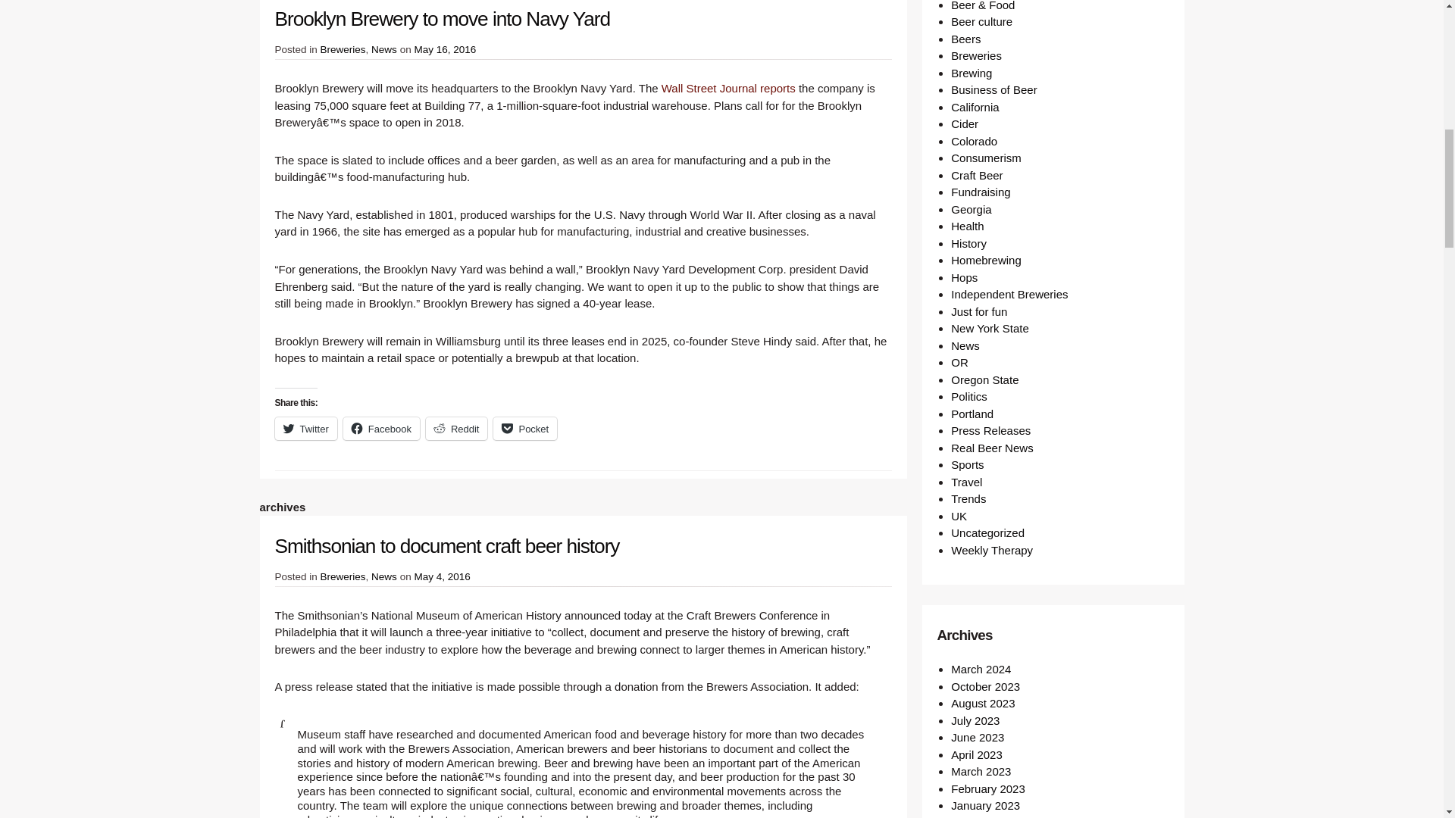  I want to click on Twitter, so click(305, 429).